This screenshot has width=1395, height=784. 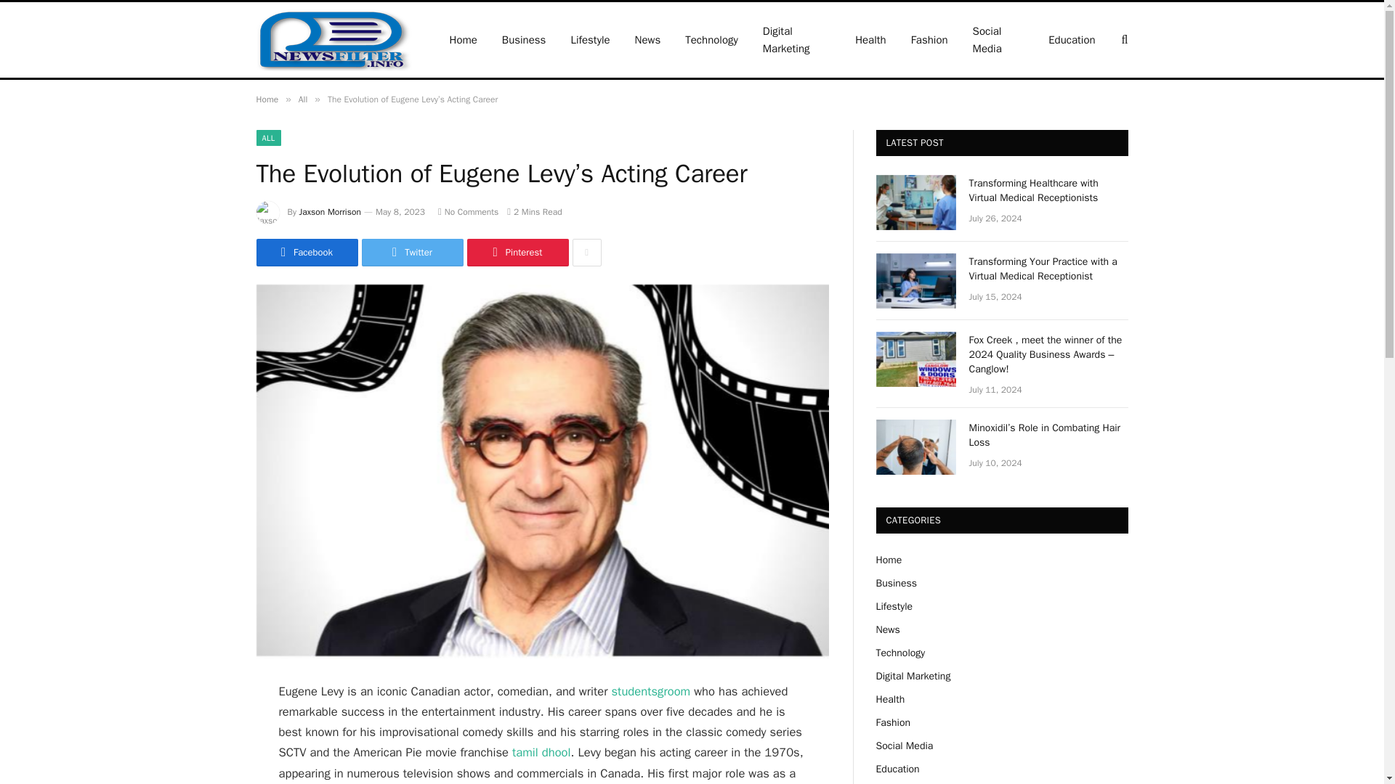 What do you see at coordinates (330, 212) in the screenshot?
I see `Posts by Jaxson Morrison` at bounding box center [330, 212].